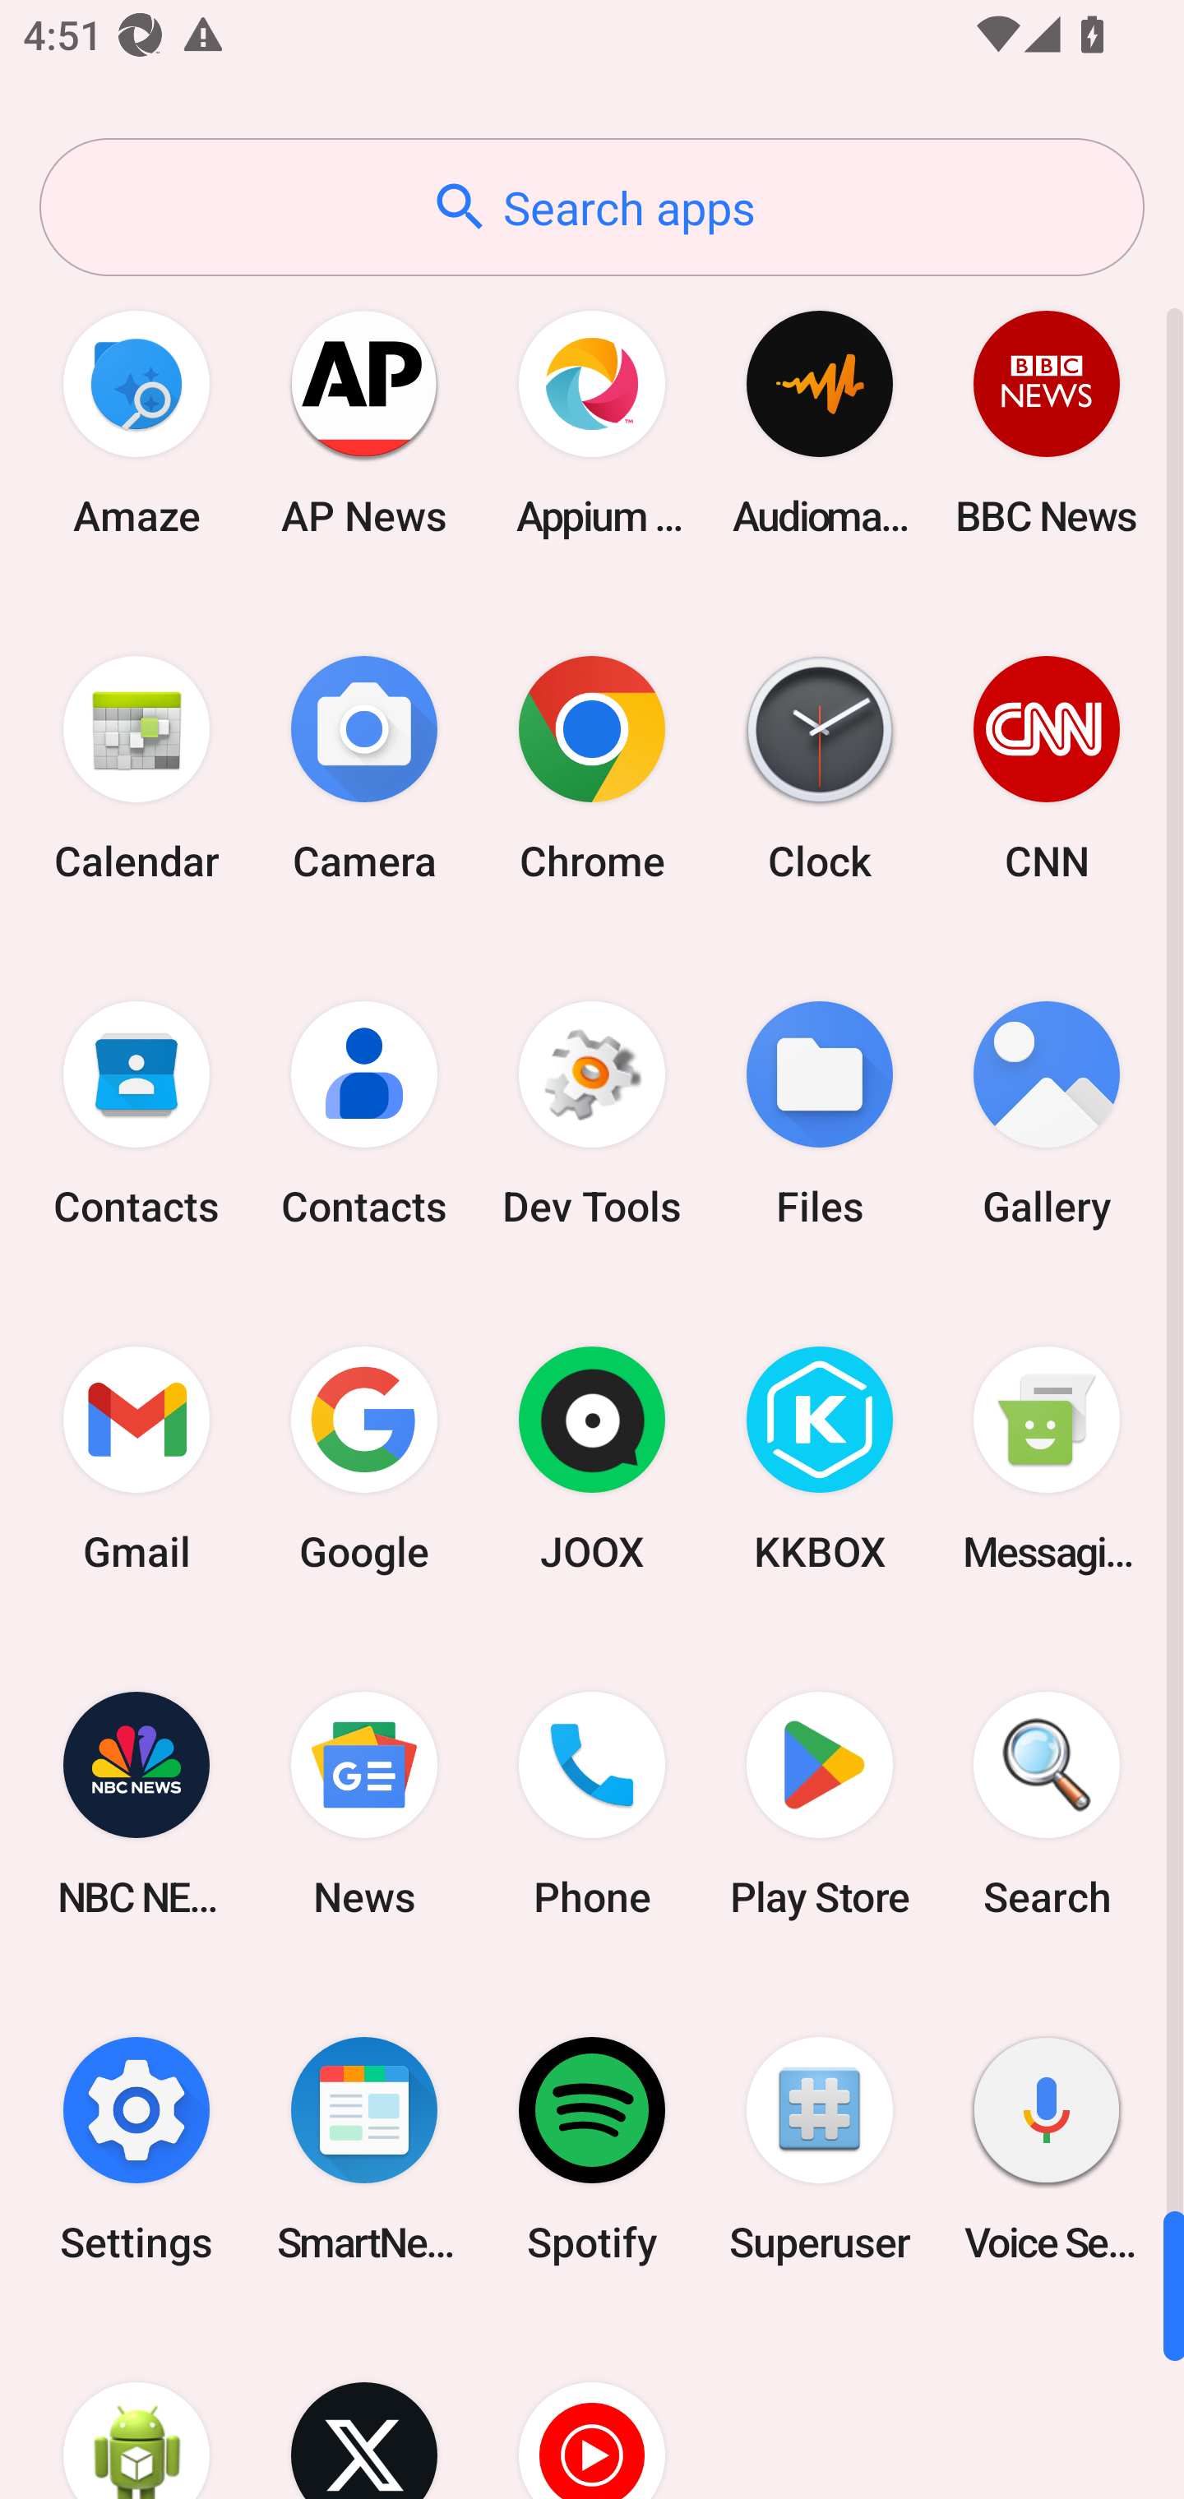  I want to click on Calendar, so click(136, 768).